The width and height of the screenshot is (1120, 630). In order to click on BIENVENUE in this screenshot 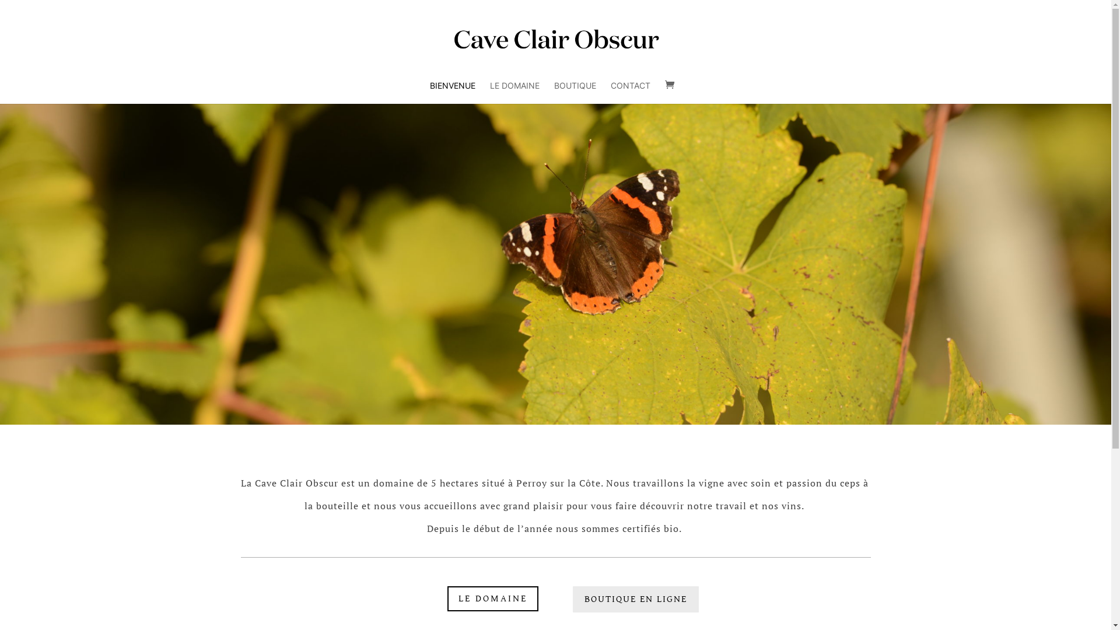, I will do `click(453, 93)`.